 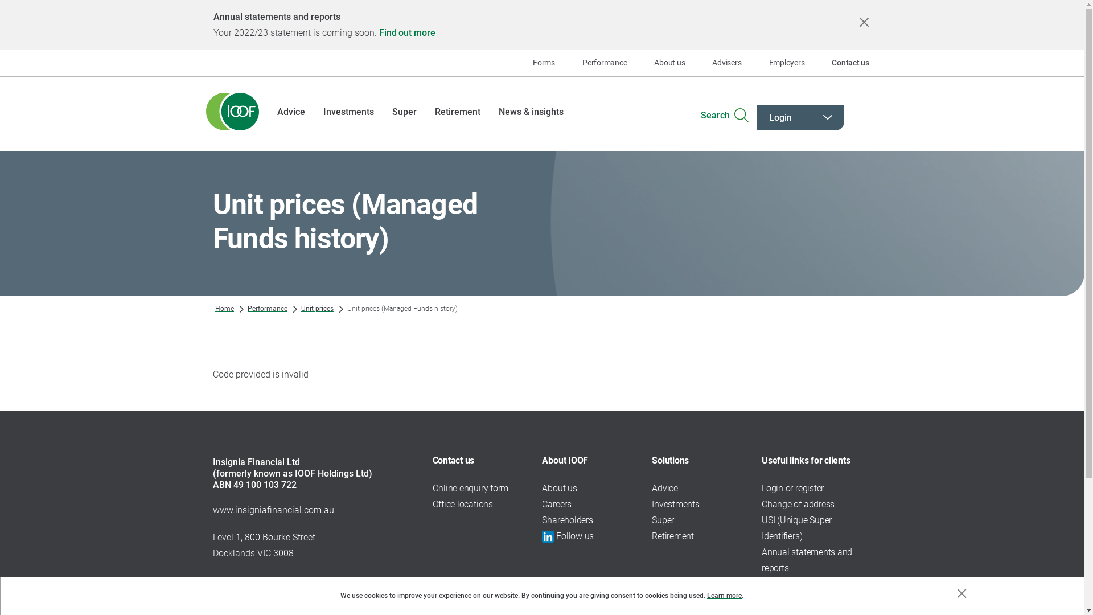 What do you see at coordinates (807, 560) in the screenshot?
I see `Annual statements and reports` at bounding box center [807, 560].